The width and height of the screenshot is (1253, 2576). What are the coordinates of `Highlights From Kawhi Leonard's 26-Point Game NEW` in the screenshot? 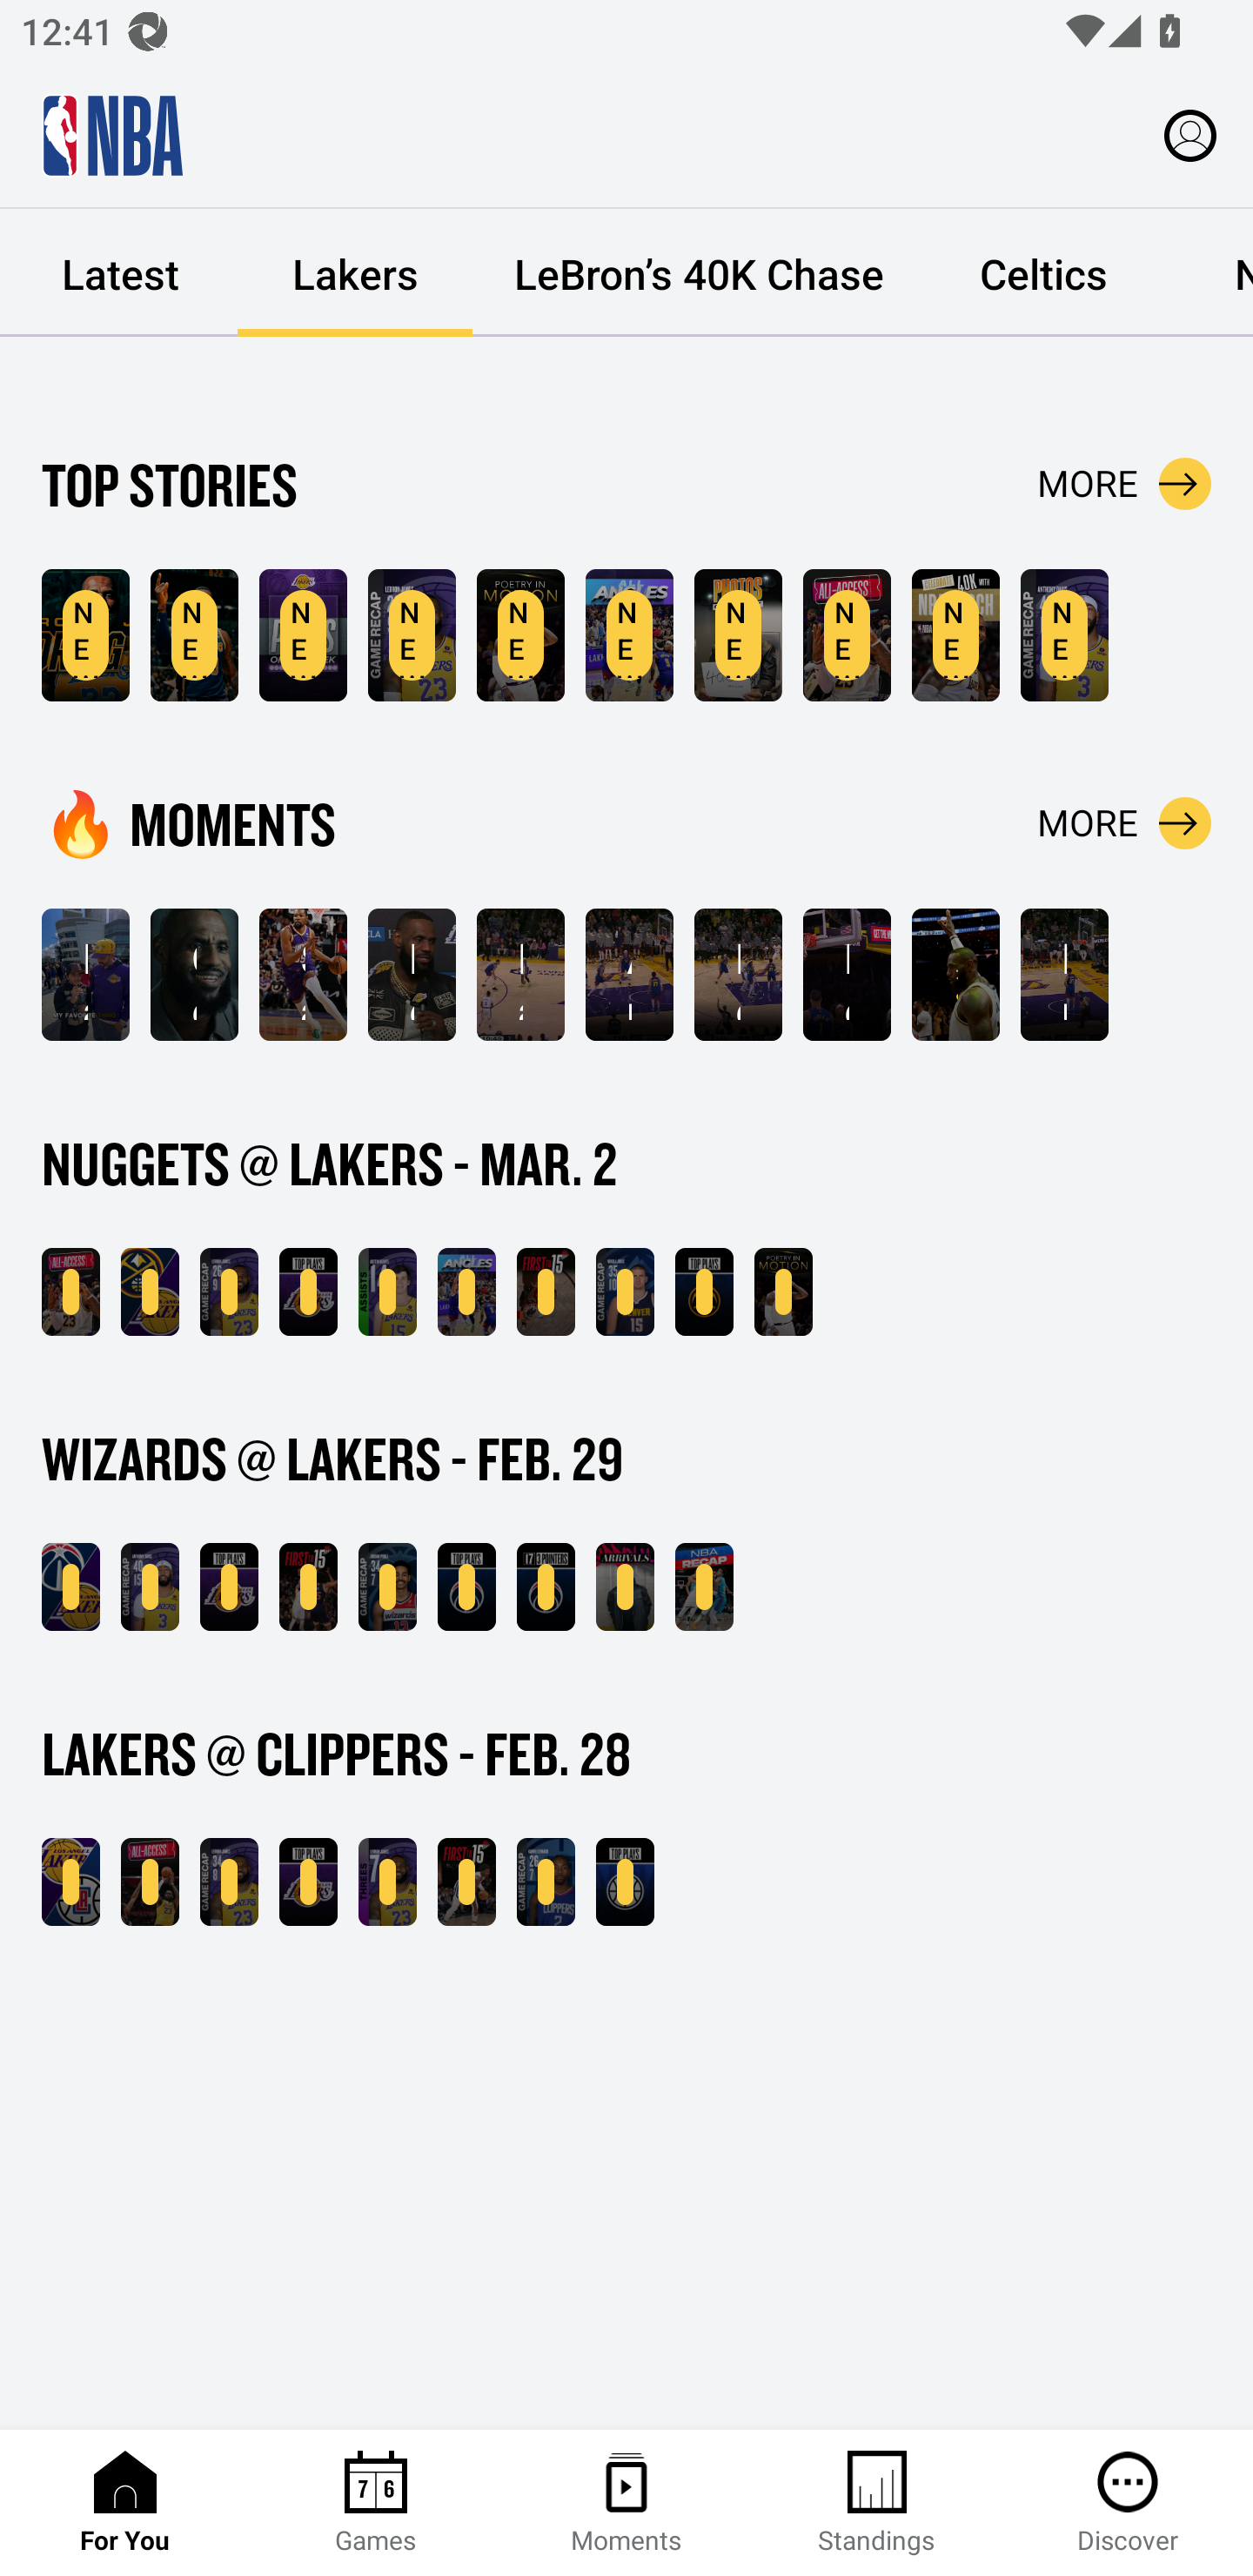 It's located at (545, 1883).